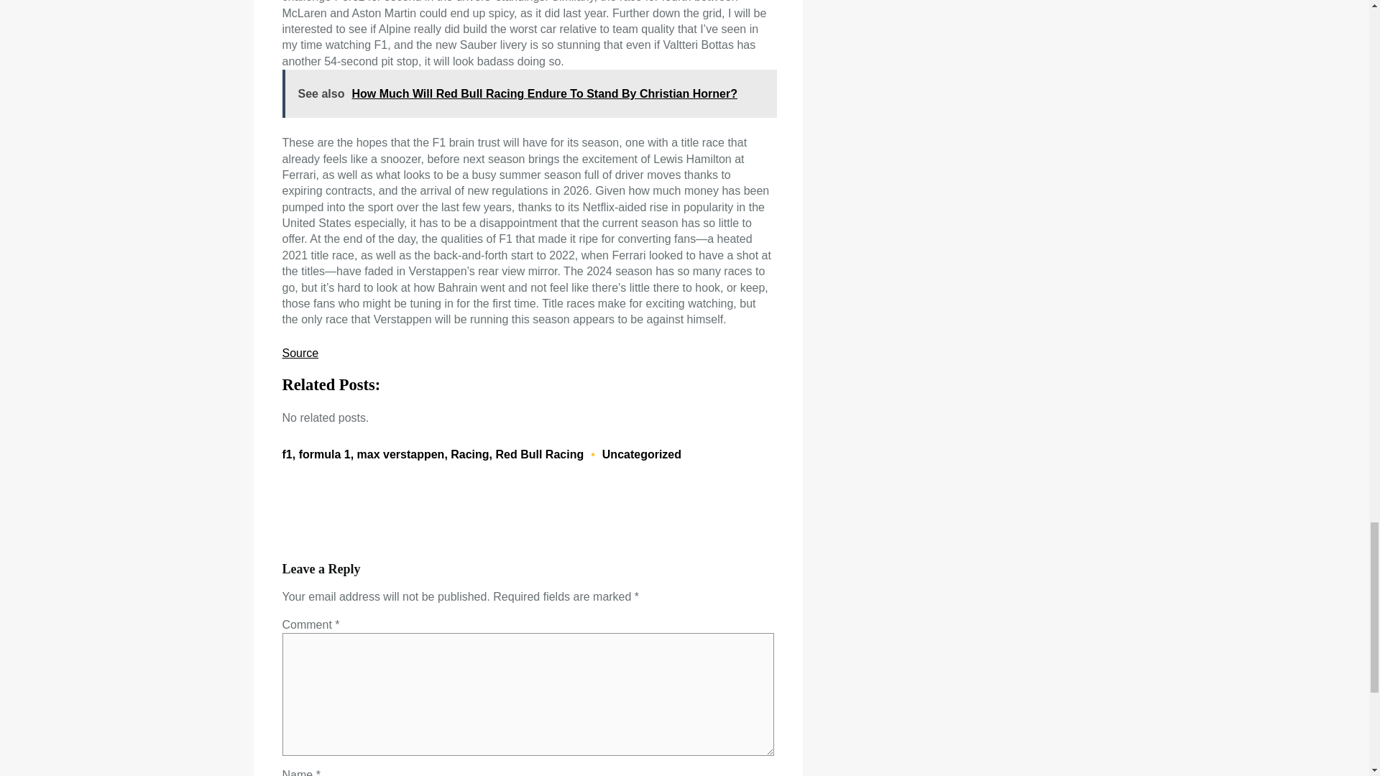 The image size is (1380, 776). What do you see at coordinates (300, 353) in the screenshot?
I see `Source` at bounding box center [300, 353].